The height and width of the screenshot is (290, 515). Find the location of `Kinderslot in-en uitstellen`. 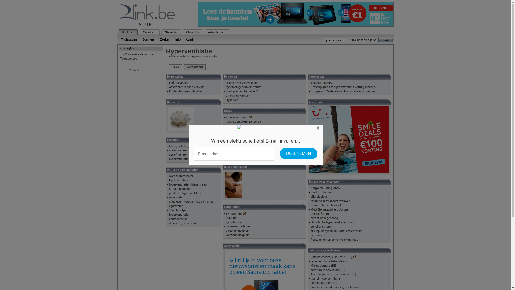

Kinderslot in-en uitstellen is located at coordinates (186, 91).